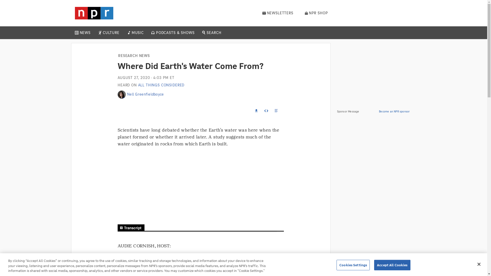  I want to click on NEWSLETTERS, so click(278, 13).